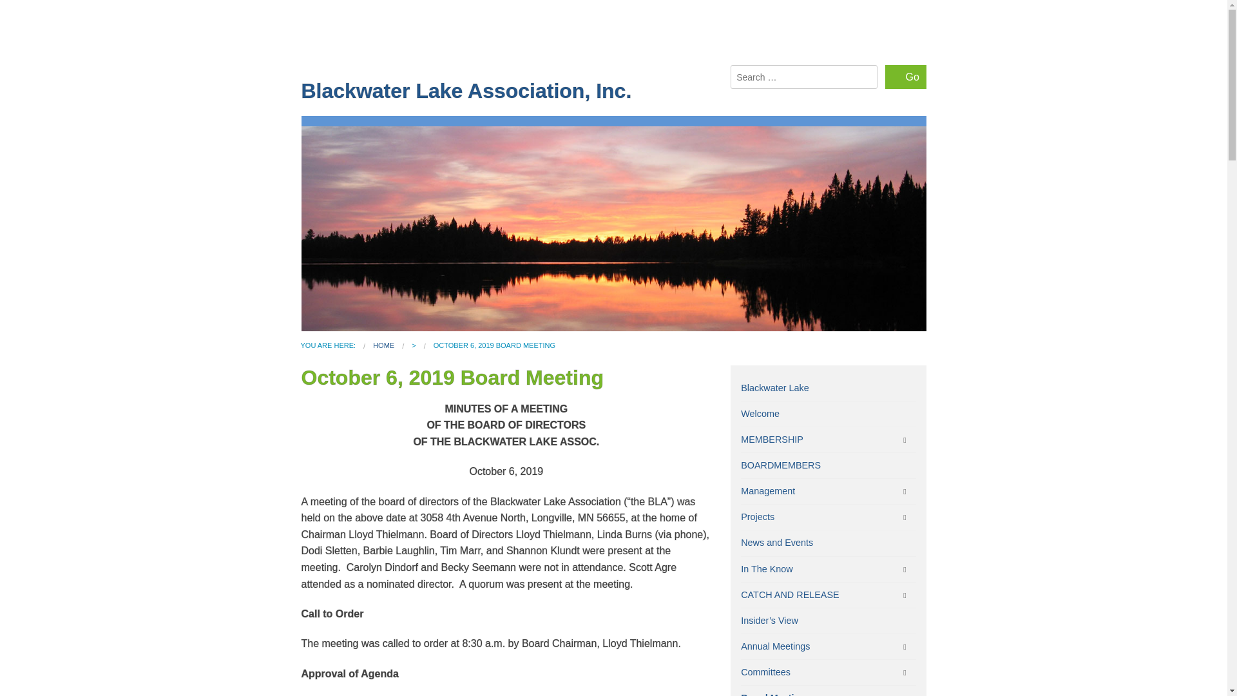 This screenshot has width=1237, height=696. What do you see at coordinates (906, 77) in the screenshot?
I see `Go` at bounding box center [906, 77].